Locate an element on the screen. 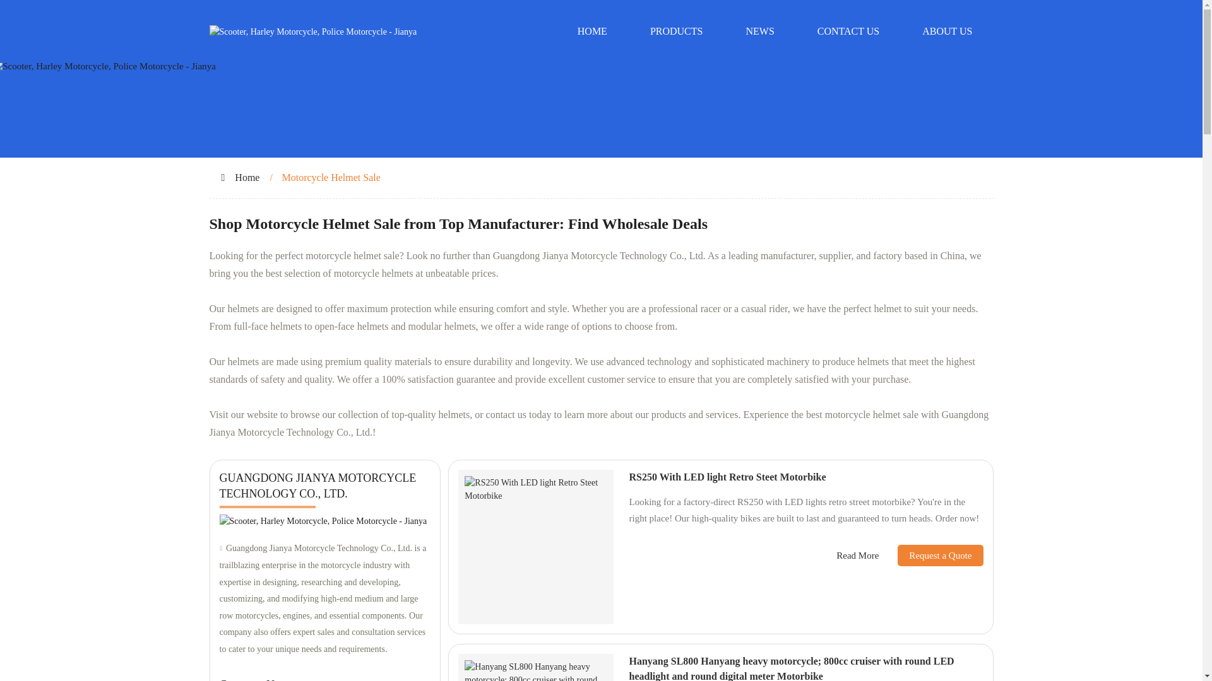  PRODUCTS is located at coordinates (677, 32).